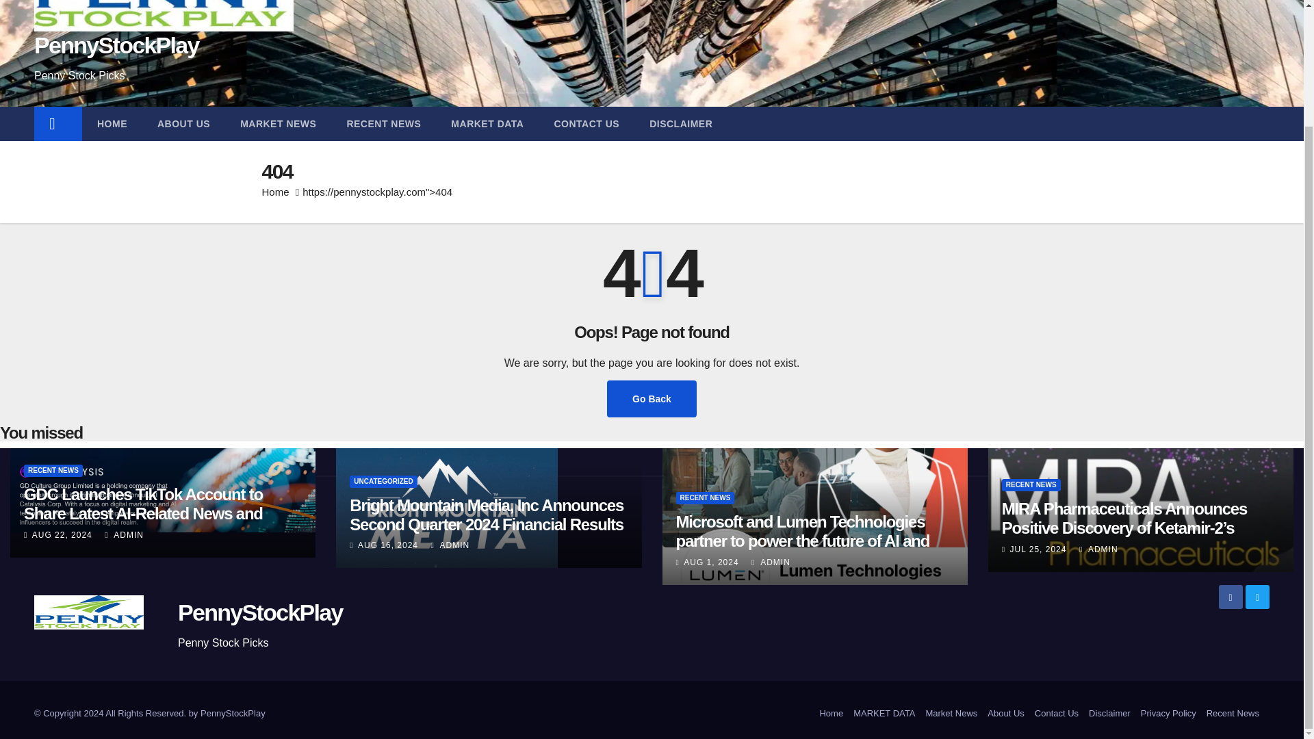 Image resolution: width=1314 pixels, height=739 pixels. What do you see at coordinates (53, 471) in the screenshot?
I see `RECENT NEWS` at bounding box center [53, 471].